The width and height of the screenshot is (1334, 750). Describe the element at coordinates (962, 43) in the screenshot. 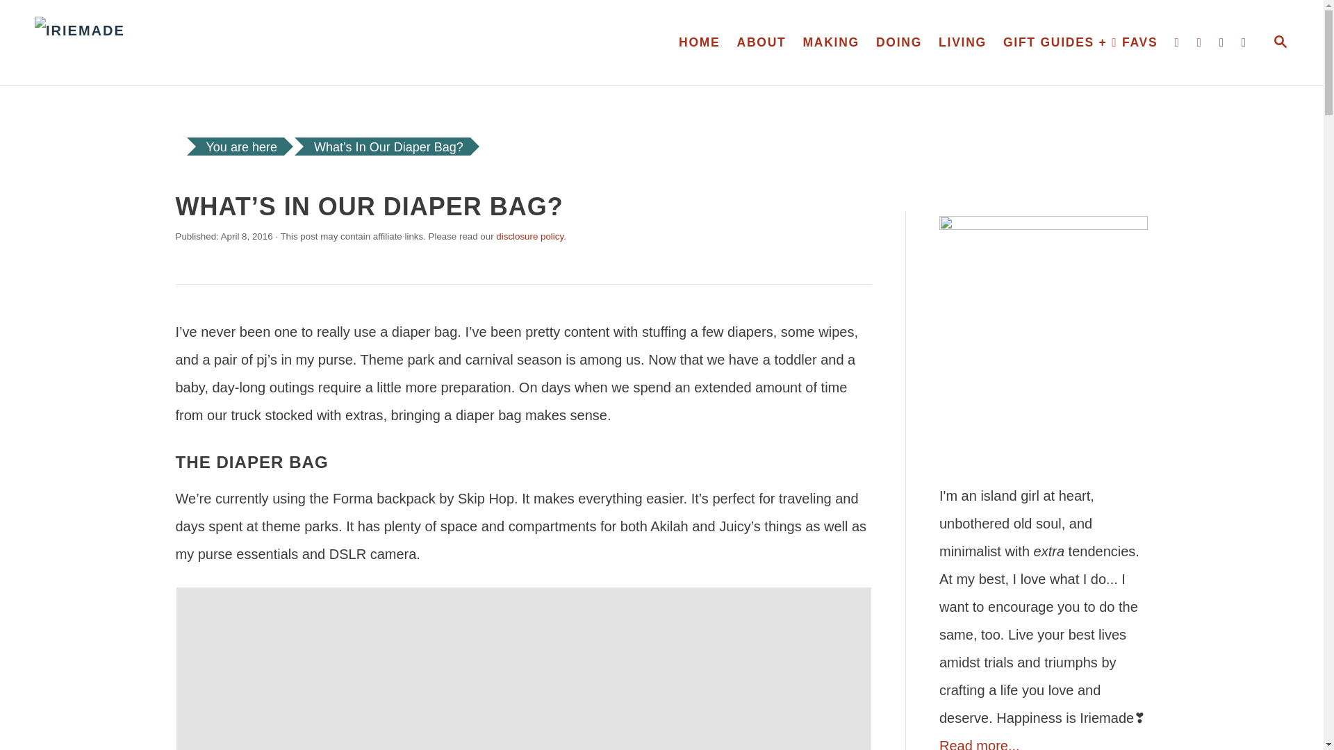

I see `LIVING` at that location.